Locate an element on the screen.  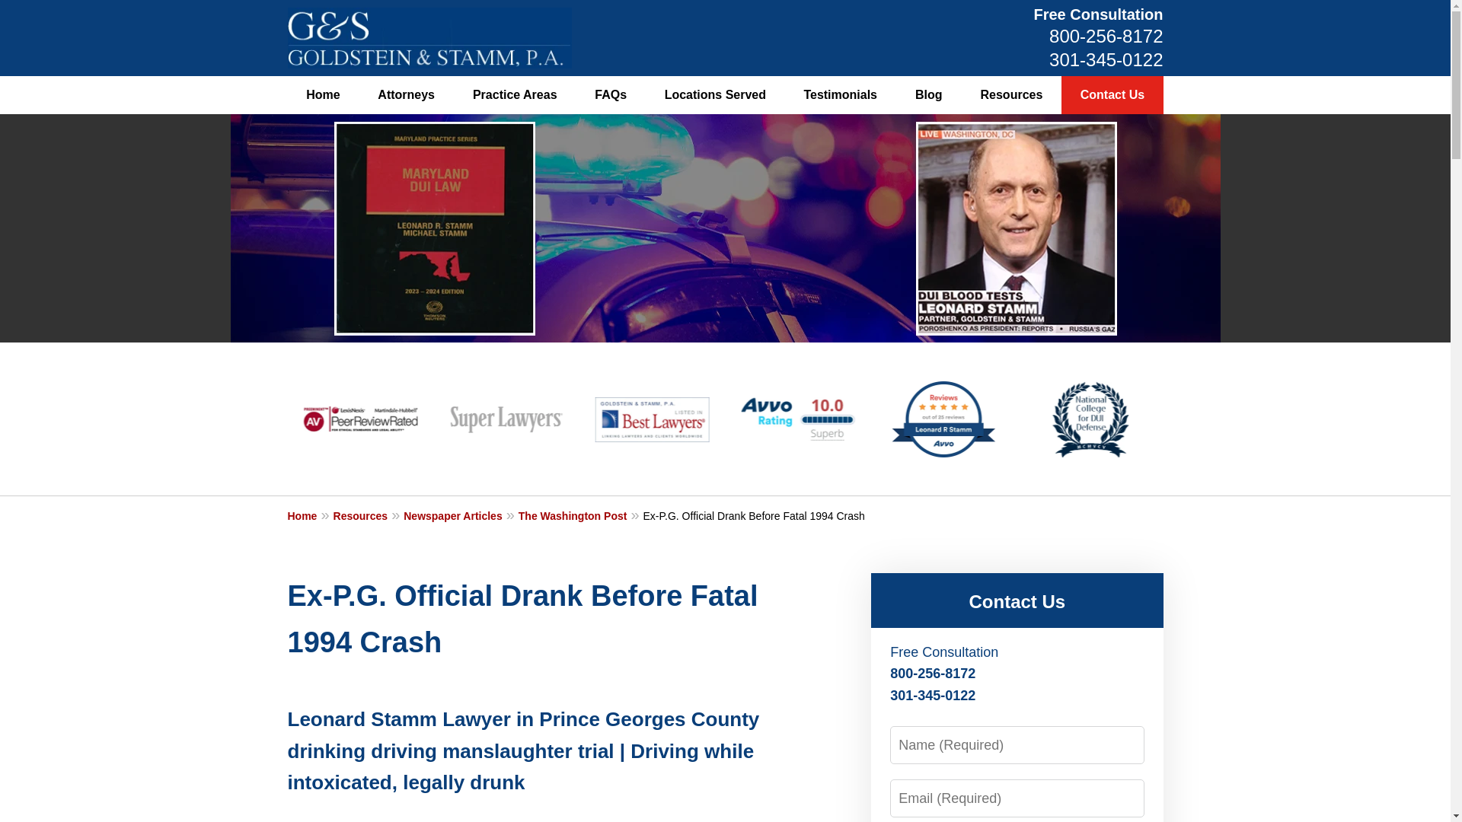
800-256-8172 is located at coordinates (1106, 35).